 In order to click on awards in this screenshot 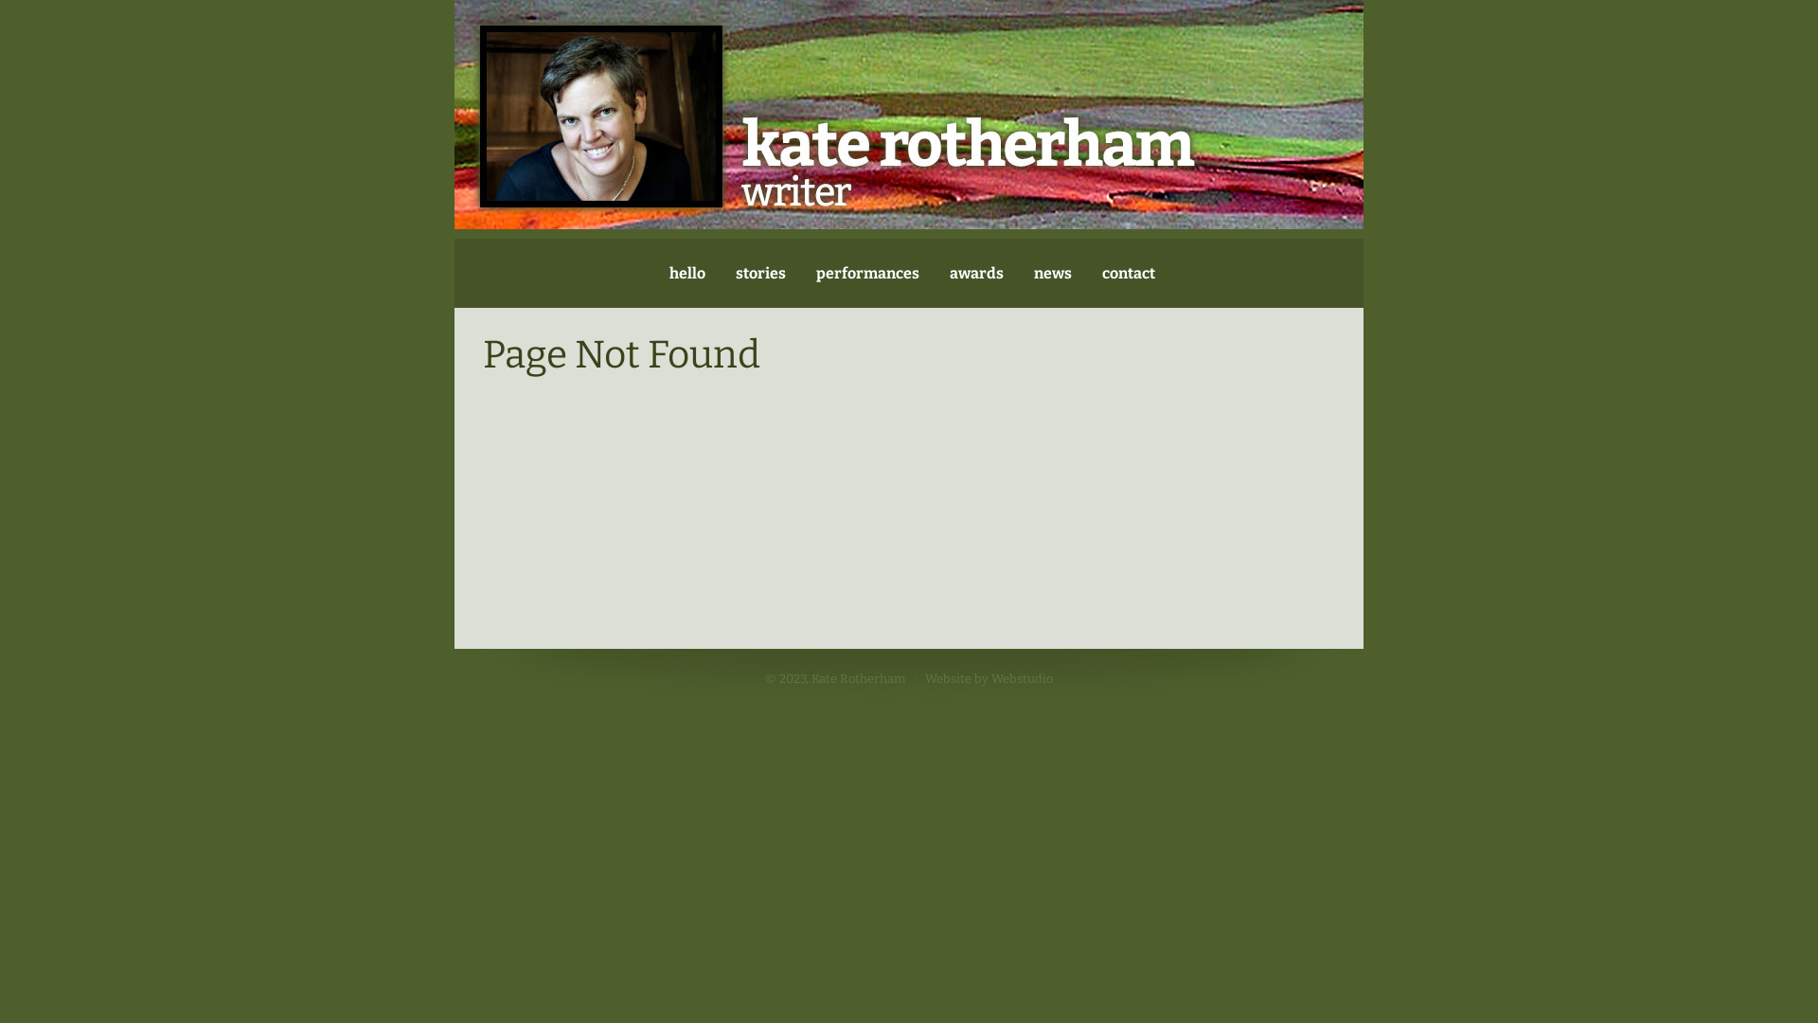, I will do `click(975, 273)`.